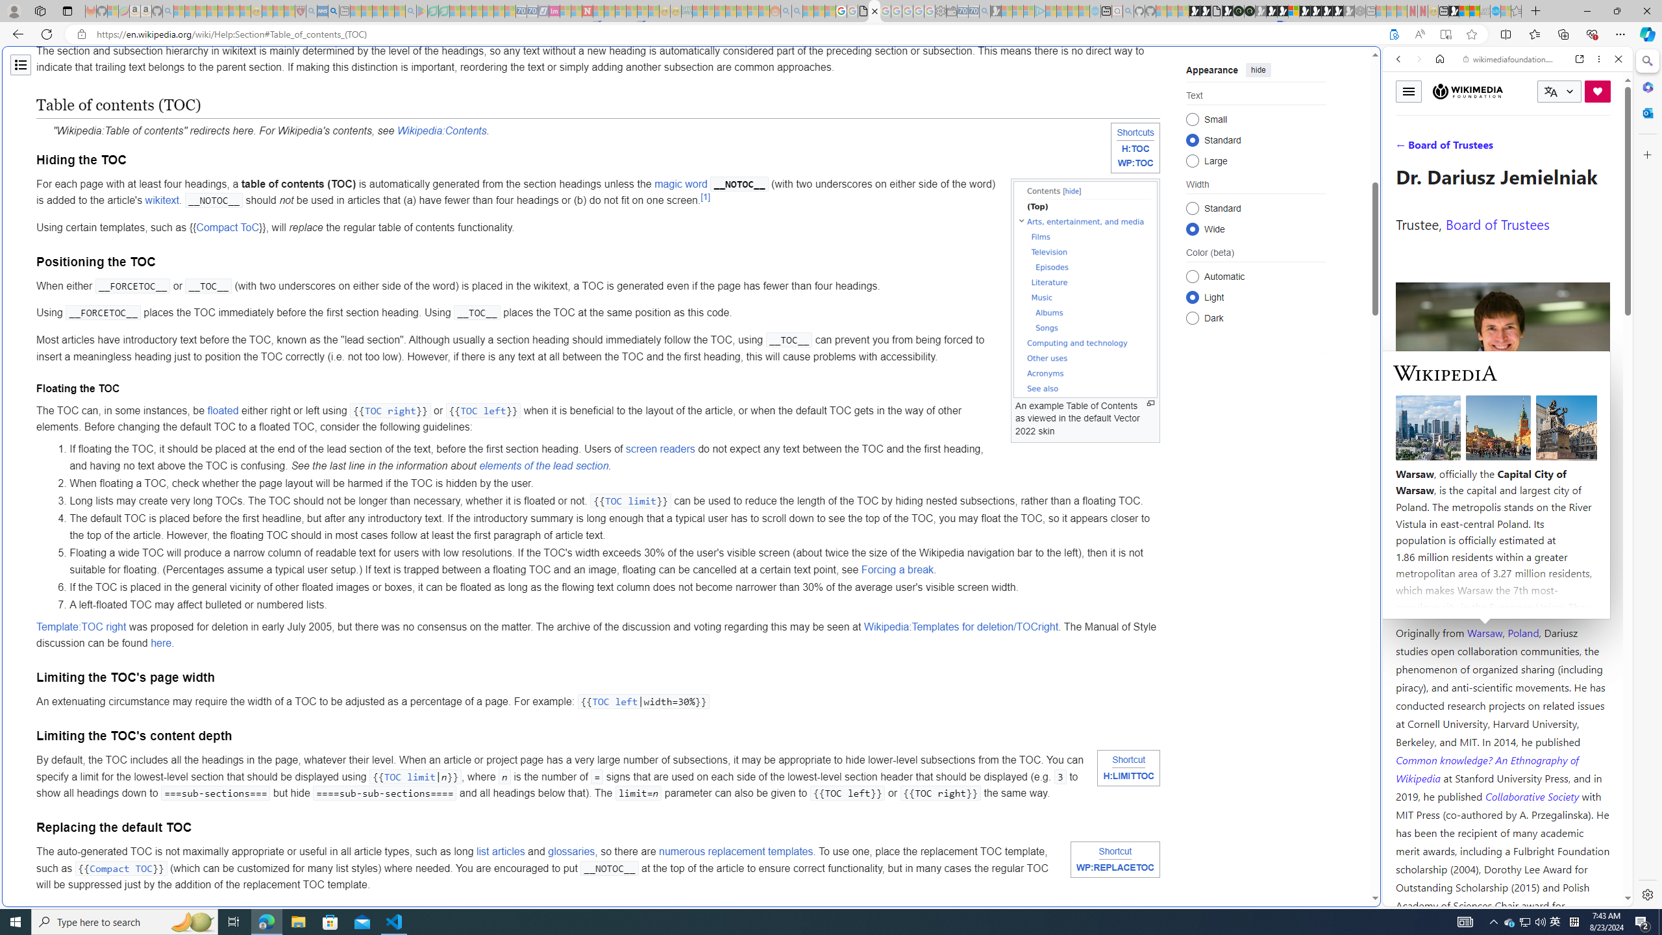 The width and height of the screenshot is (1662, 935). I want to click on Common knowledge? An Ethnography of Wikipedia, so click(1487, 768).